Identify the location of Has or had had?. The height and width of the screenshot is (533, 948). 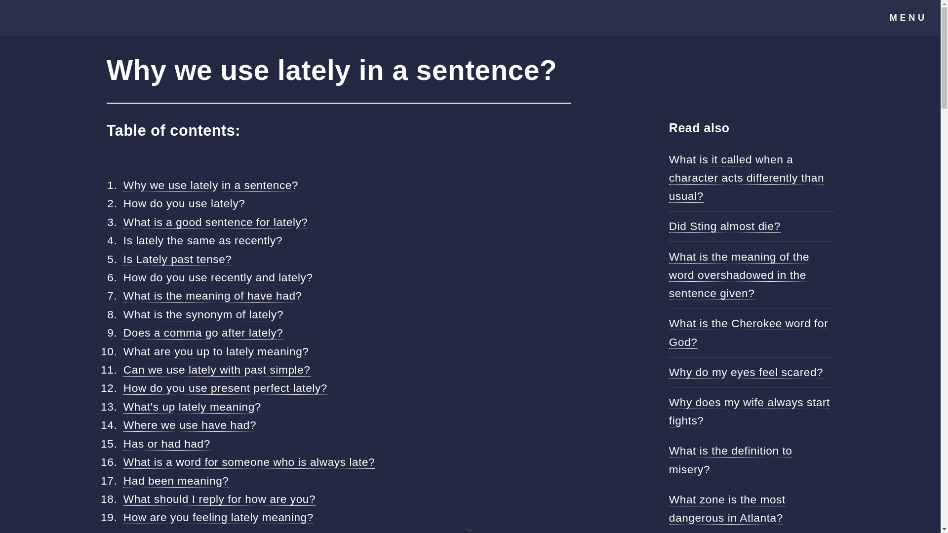
(167, 443).